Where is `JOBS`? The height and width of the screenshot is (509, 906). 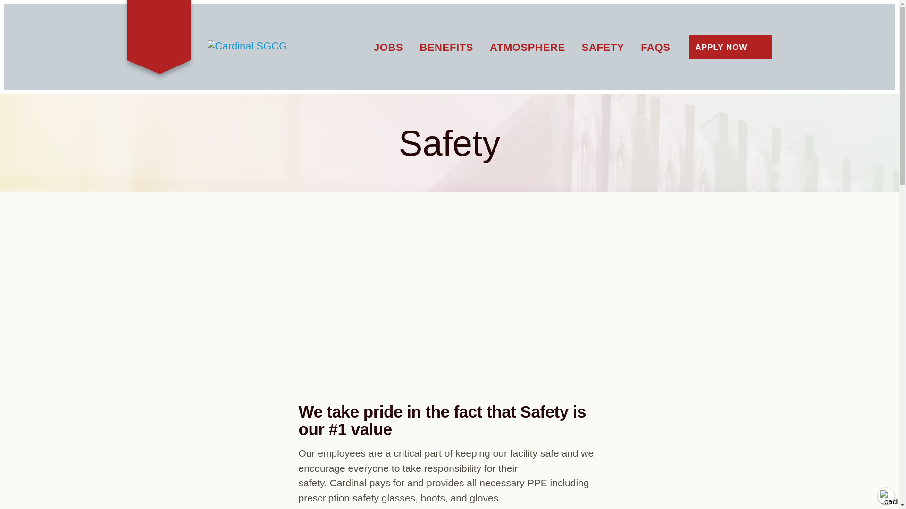 JOBS is located at coordinates (388, 47).